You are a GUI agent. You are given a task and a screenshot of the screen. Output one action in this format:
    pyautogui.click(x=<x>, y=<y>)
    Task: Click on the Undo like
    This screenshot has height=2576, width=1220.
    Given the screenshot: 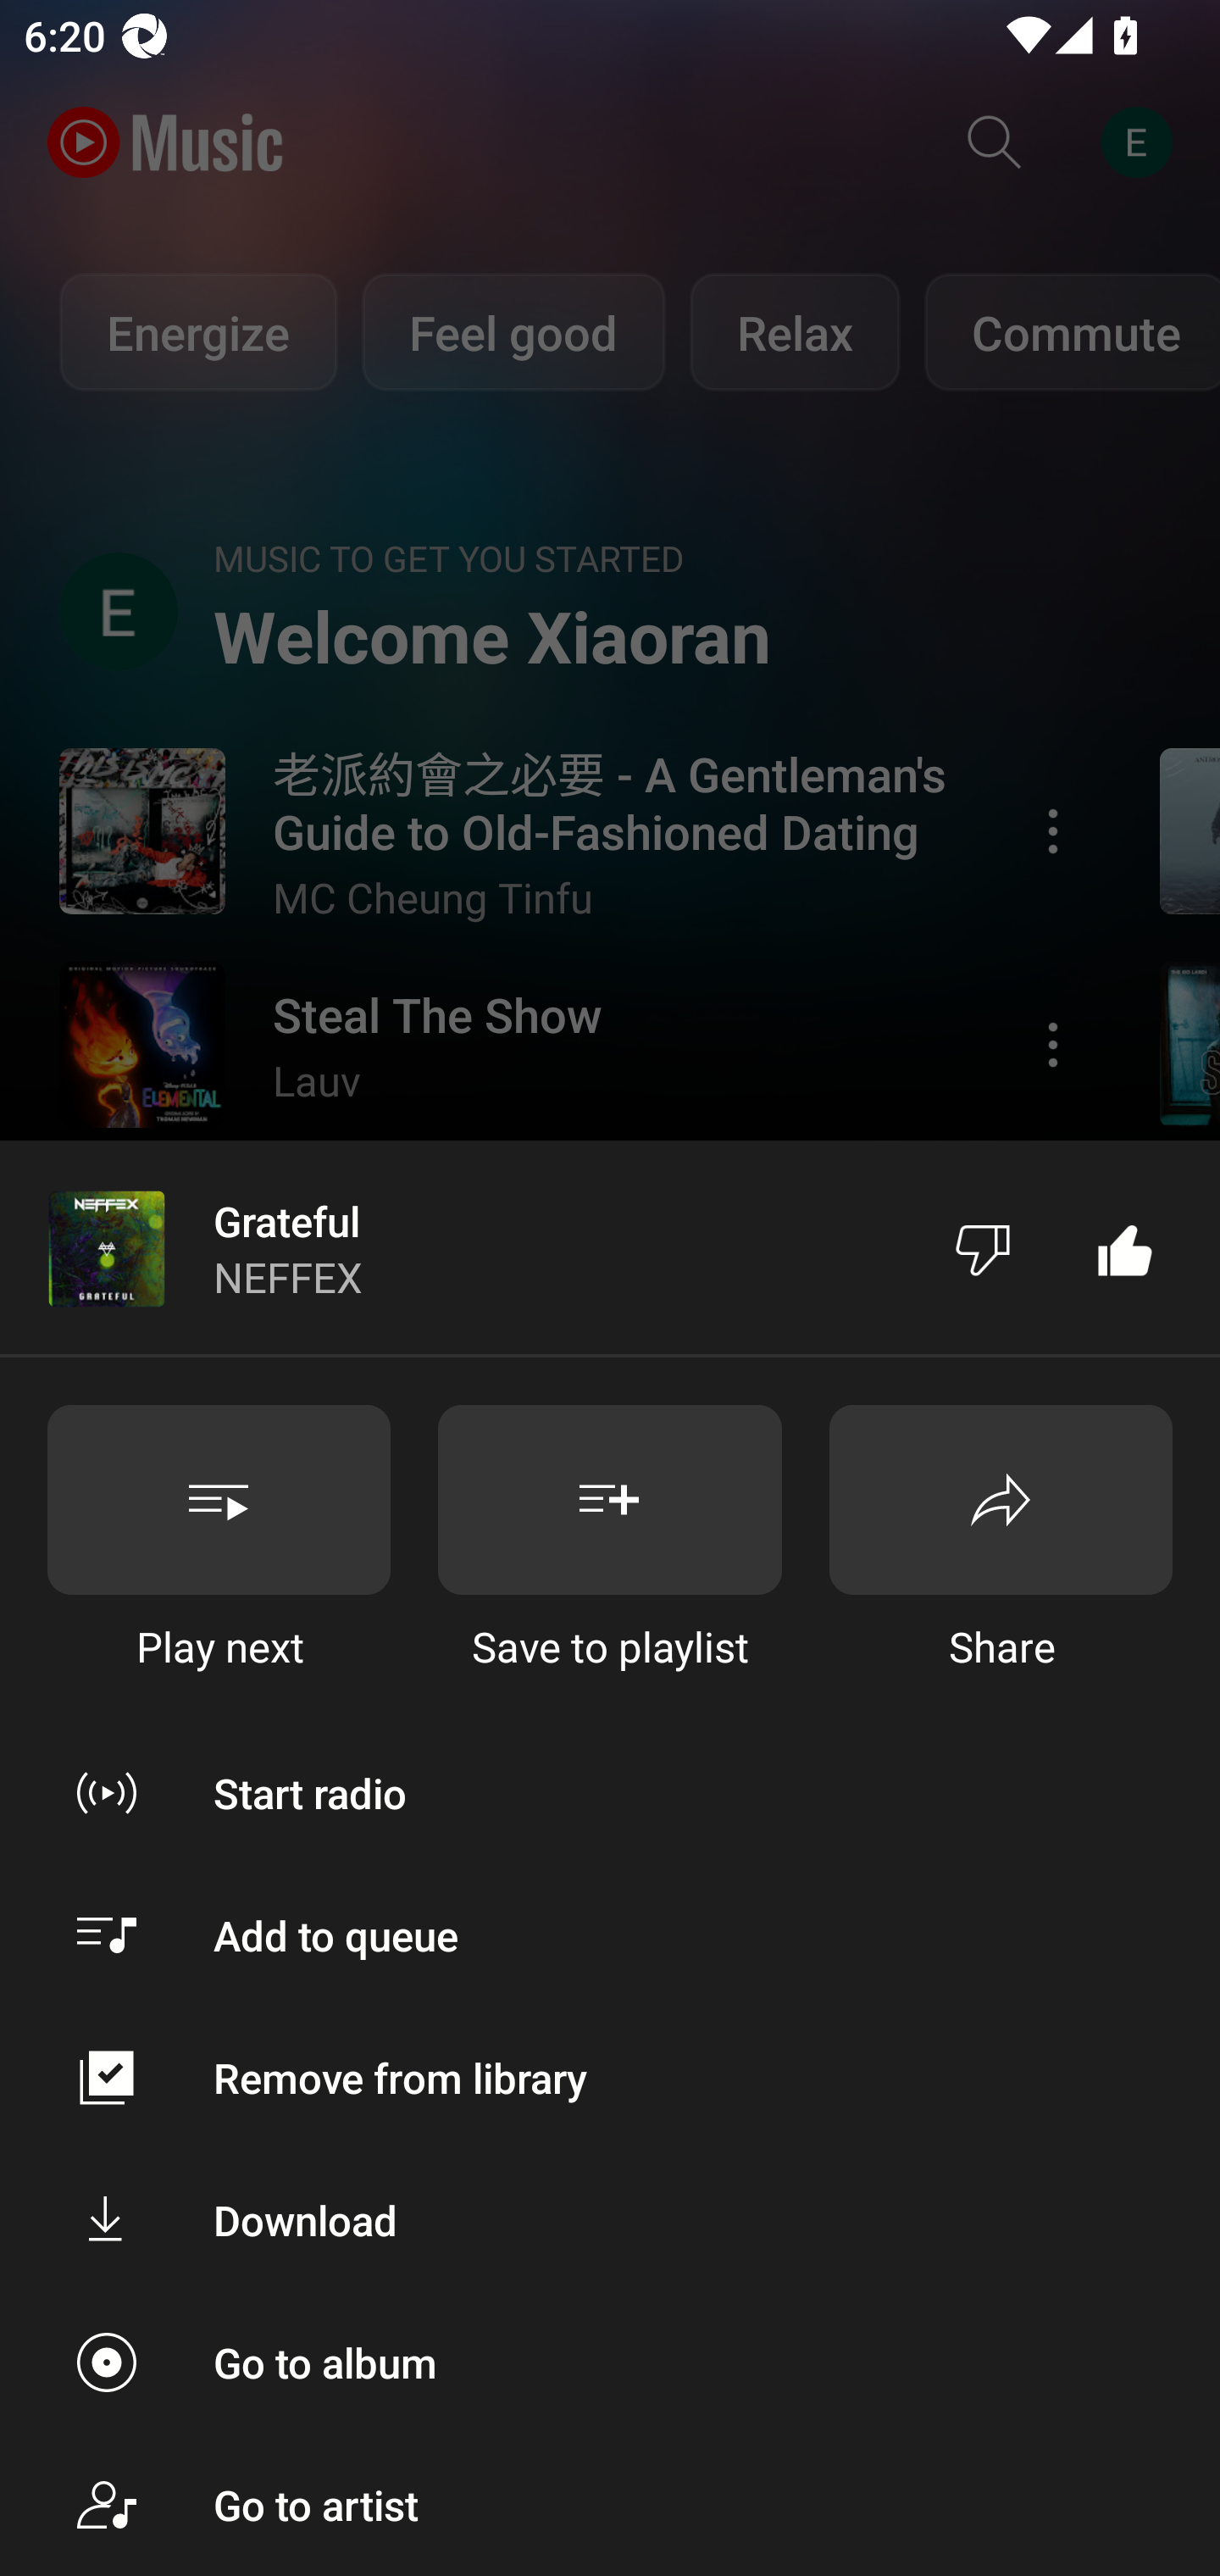 What is the action you would take?
    pyautogui.click(x=1125, y=1247)
    